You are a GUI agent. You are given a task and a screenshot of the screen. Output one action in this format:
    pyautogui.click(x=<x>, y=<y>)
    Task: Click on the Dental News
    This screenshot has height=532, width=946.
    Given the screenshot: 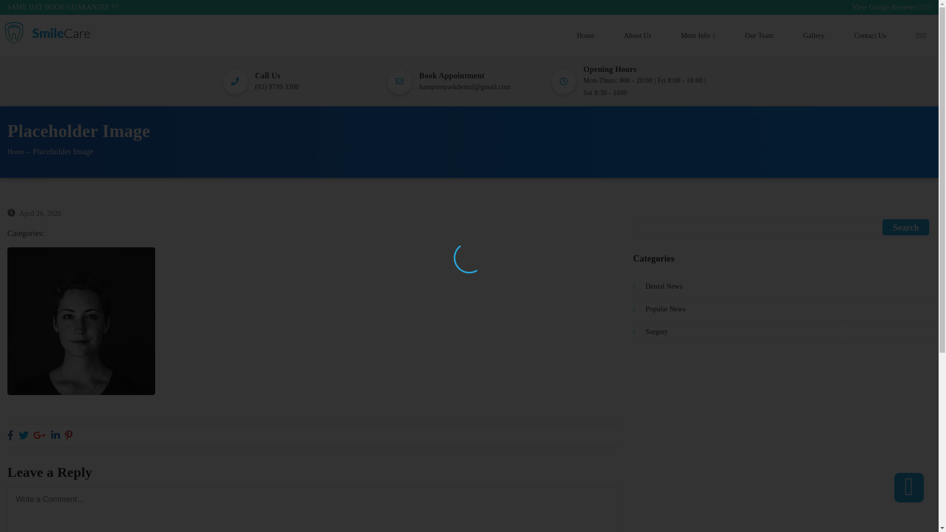 What is the action you would take?
    pyautogui.click(x=782, y=287)
    